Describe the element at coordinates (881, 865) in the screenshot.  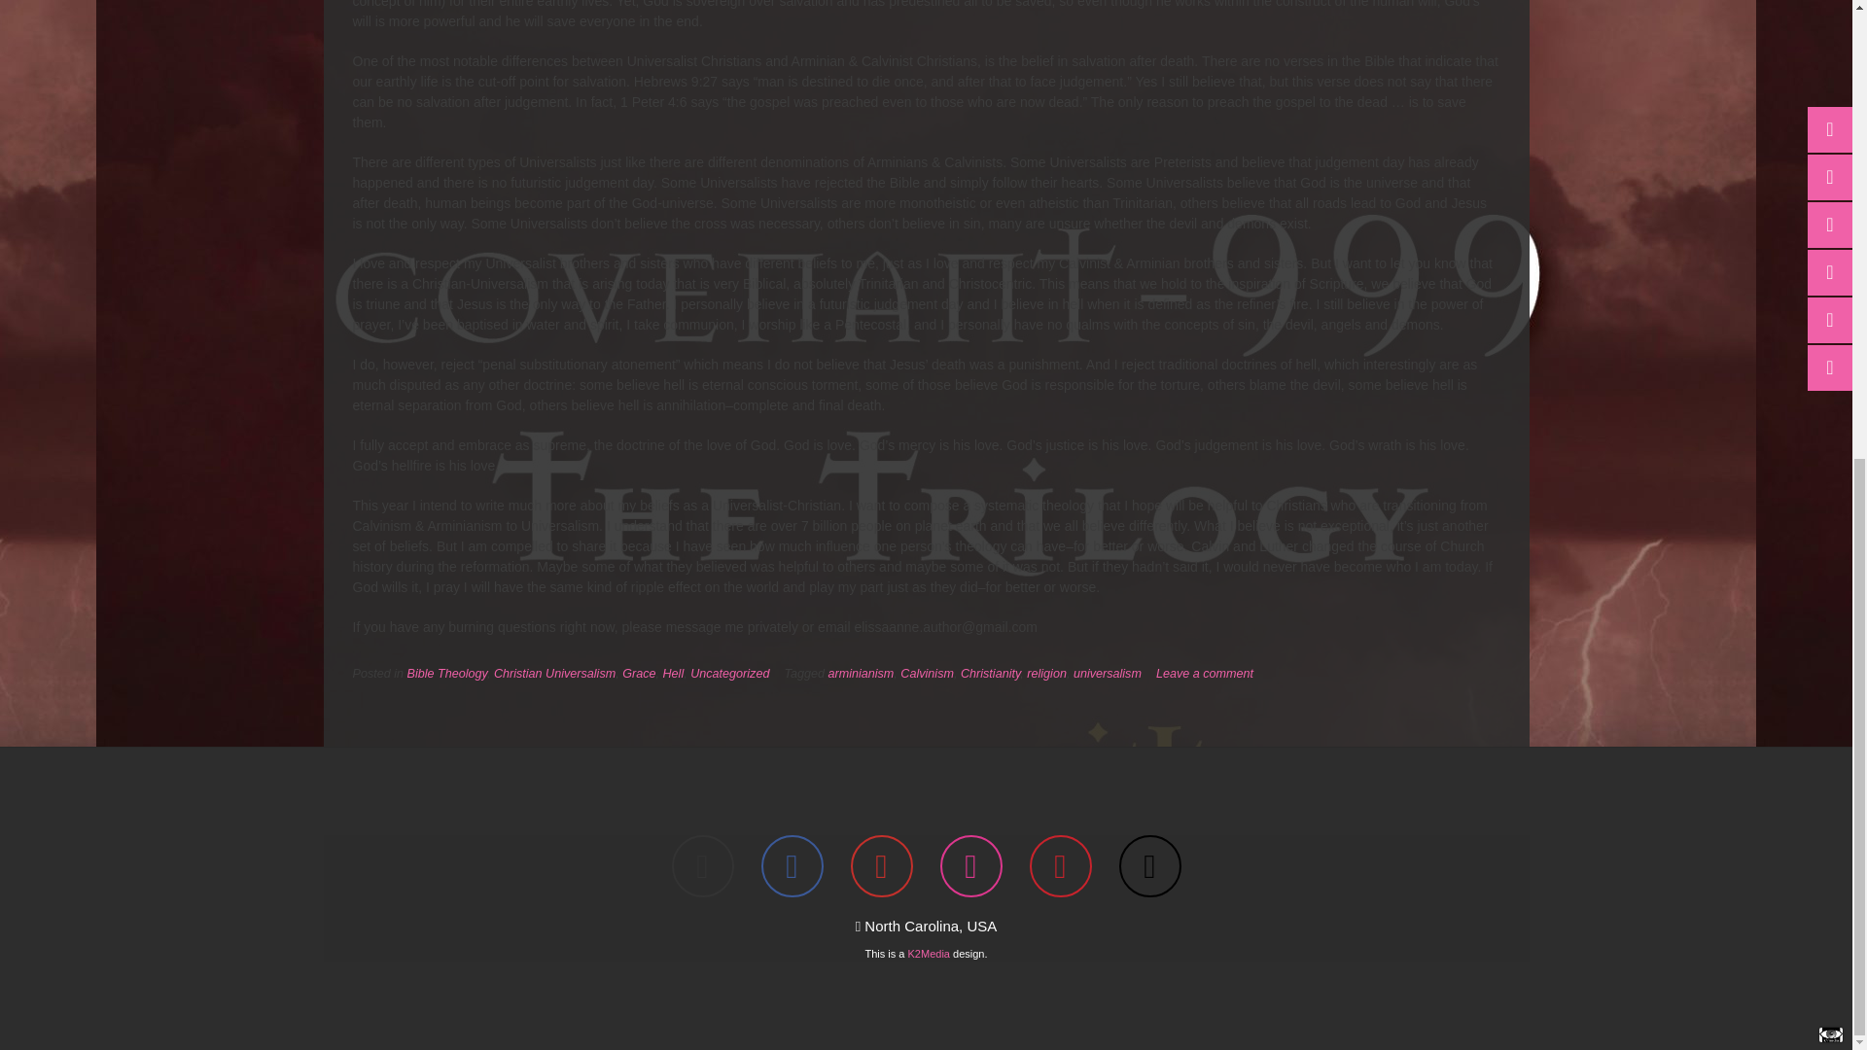
I see `View our YouTube Channel` at that location.